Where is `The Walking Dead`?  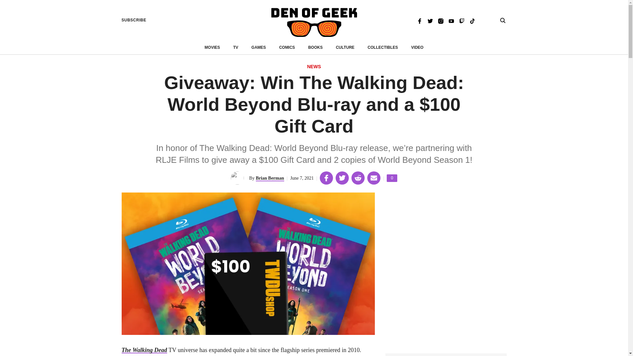 The Walking Dead is located at coordinates (430, 20).